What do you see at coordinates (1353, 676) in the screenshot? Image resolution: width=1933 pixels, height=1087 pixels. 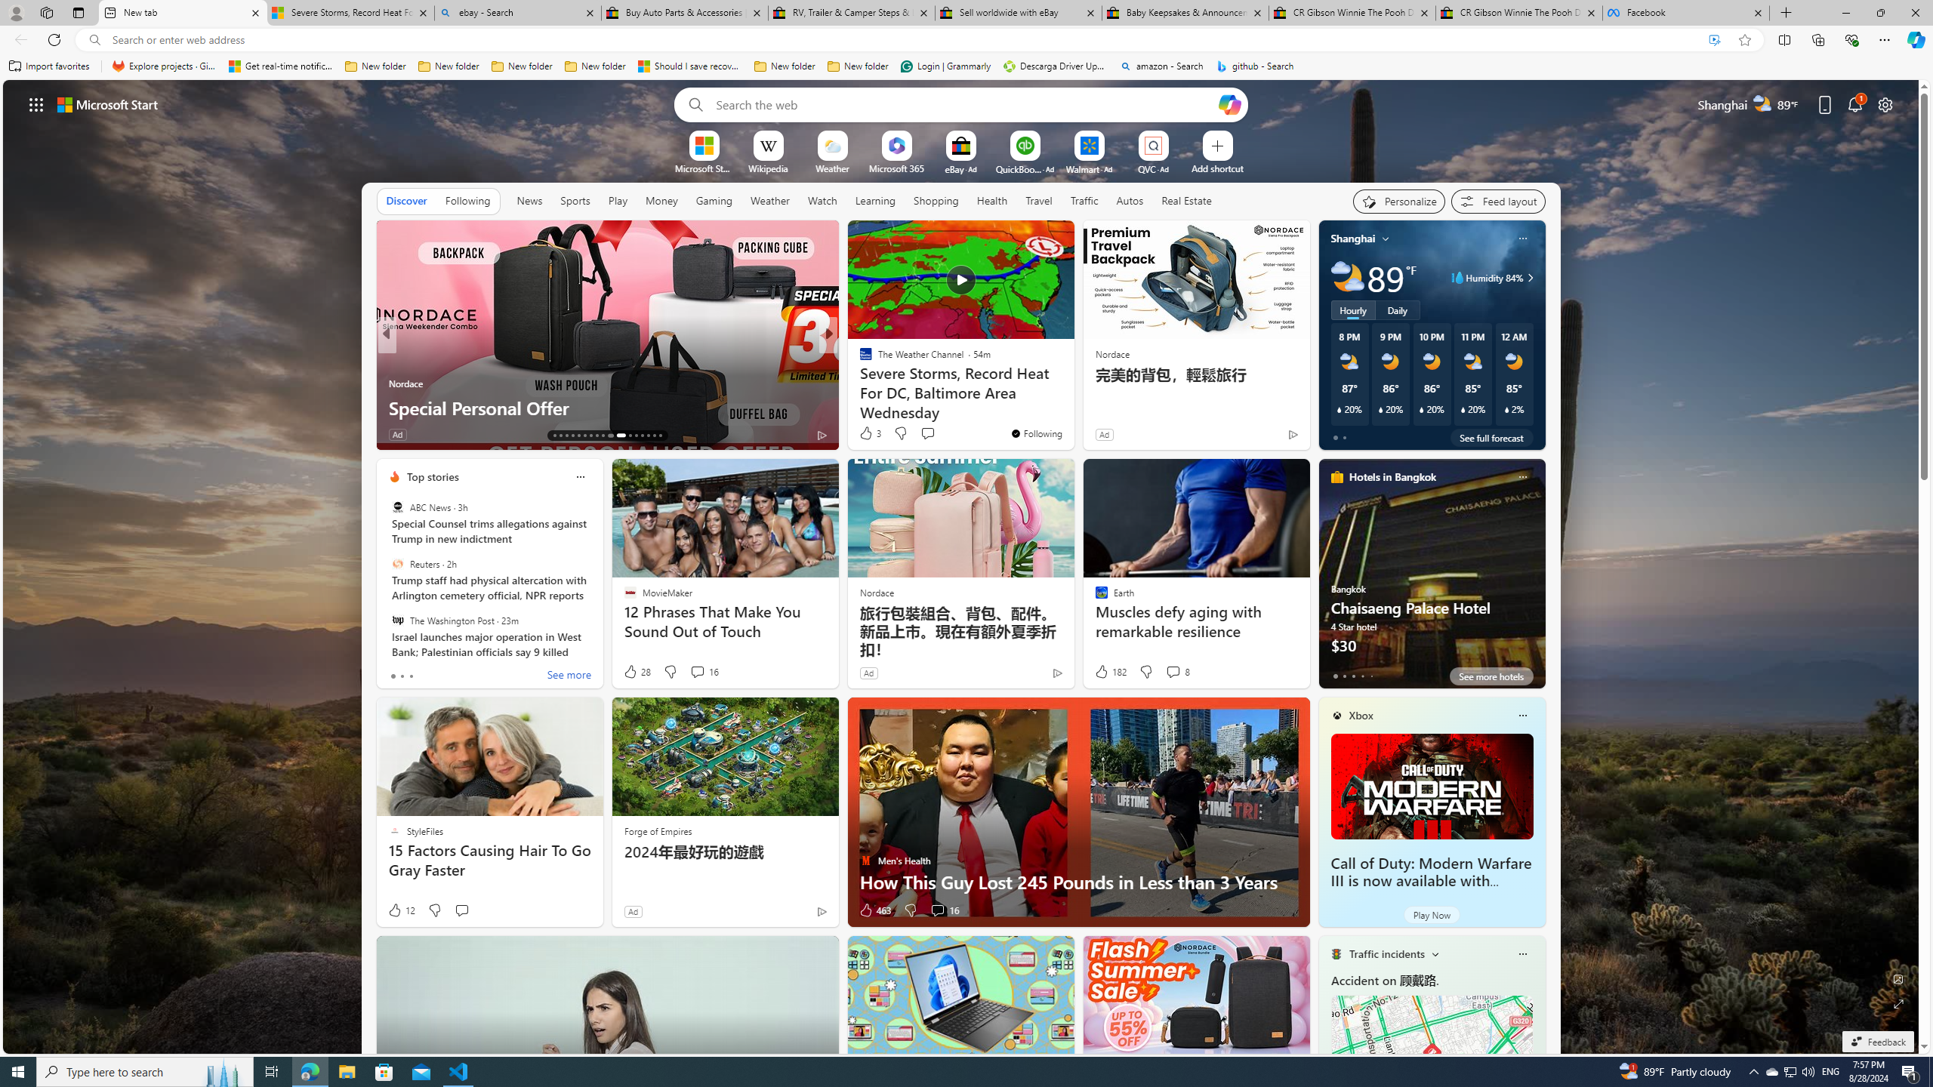 I see `tab-2` at bounding box center [1353, 676].